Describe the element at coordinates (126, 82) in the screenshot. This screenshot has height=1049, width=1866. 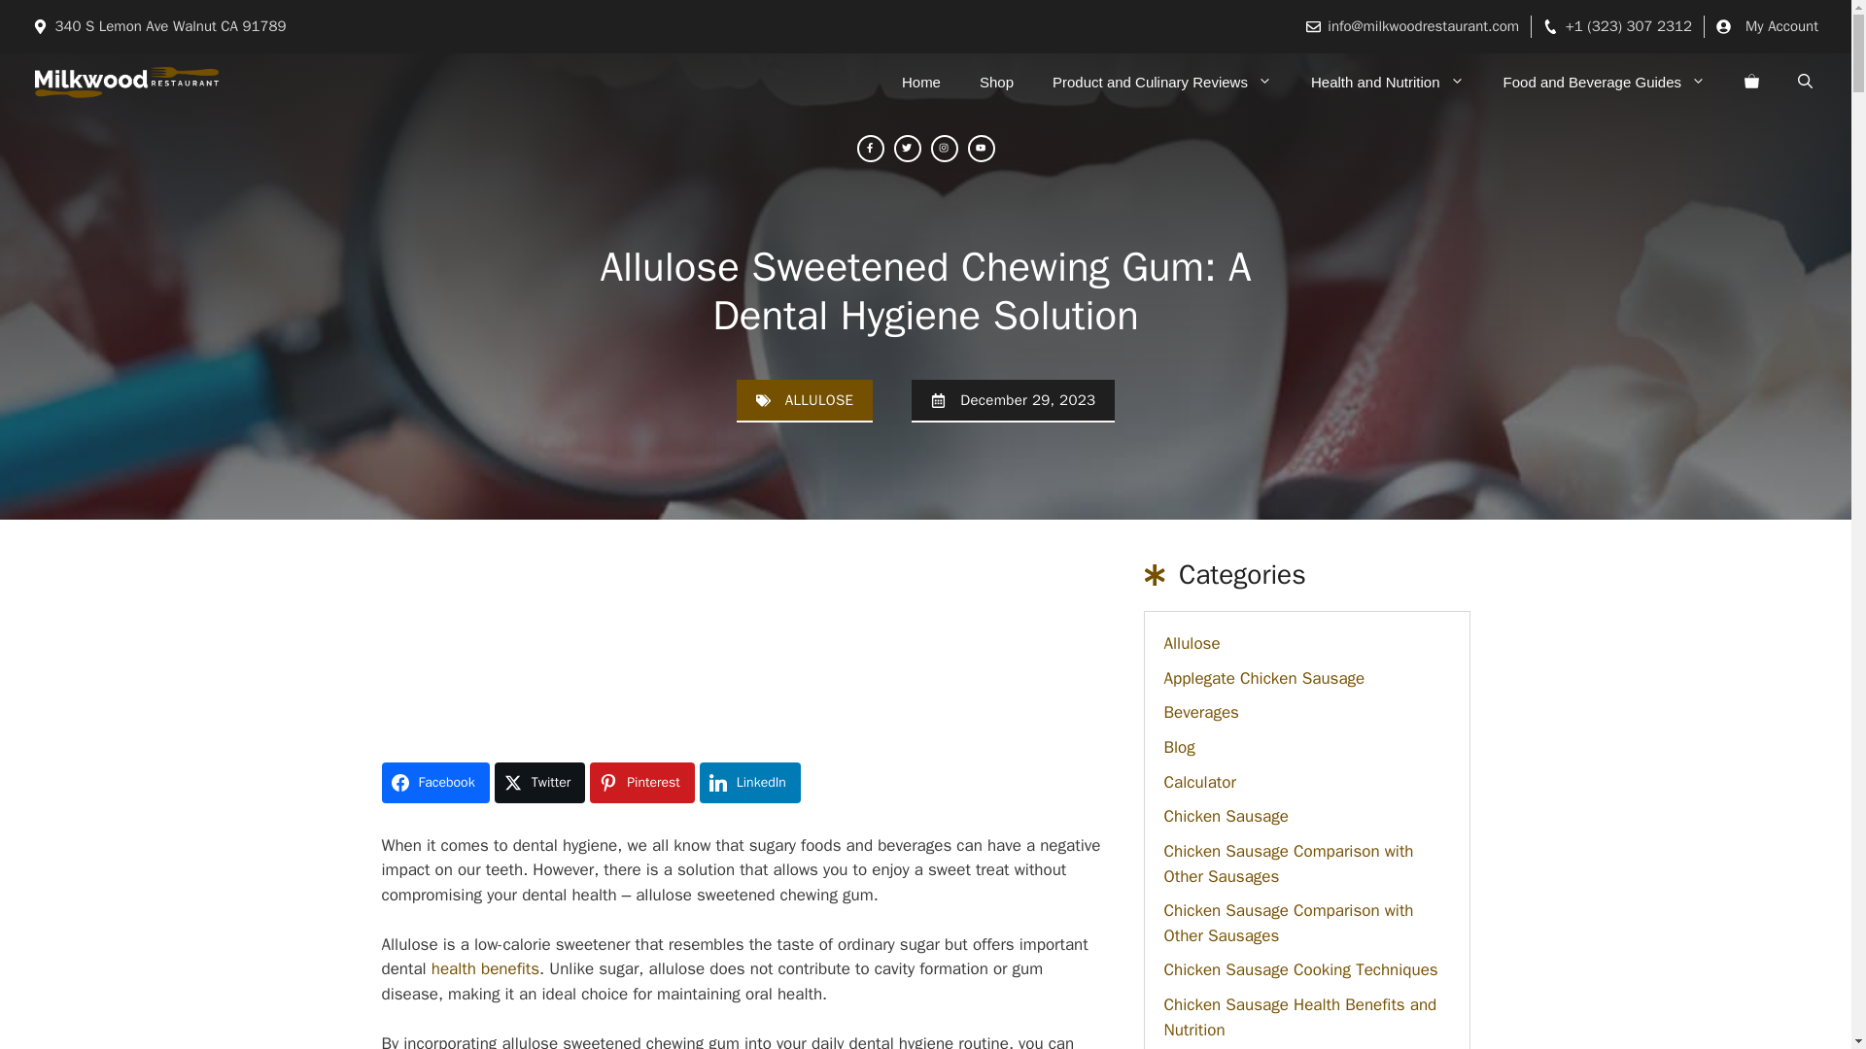
I see `MilkwoodRestaurant` at that location.